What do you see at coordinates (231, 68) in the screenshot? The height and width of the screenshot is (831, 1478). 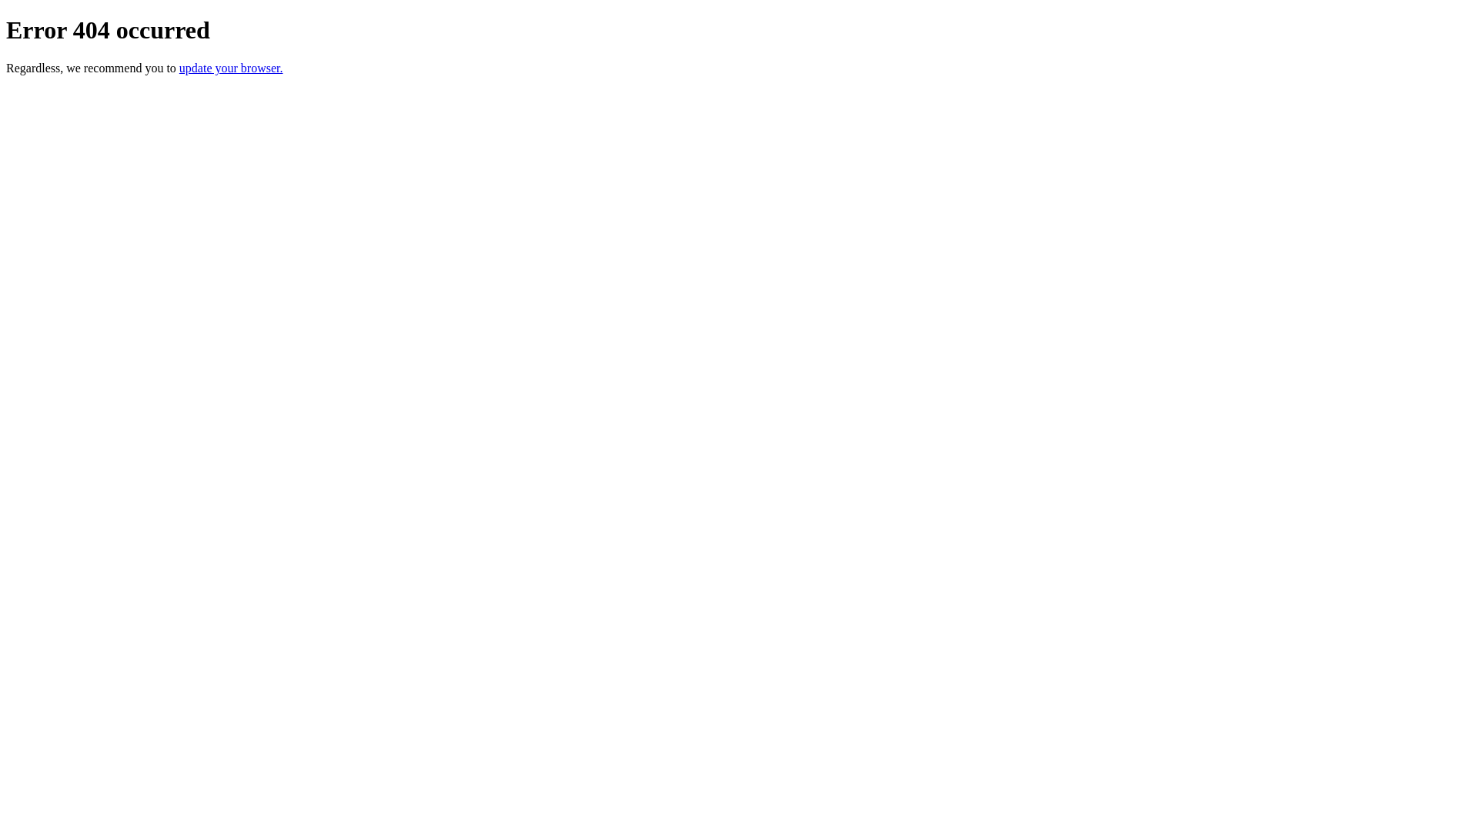 I see `update your browser.` at bounding box center [231, 68].